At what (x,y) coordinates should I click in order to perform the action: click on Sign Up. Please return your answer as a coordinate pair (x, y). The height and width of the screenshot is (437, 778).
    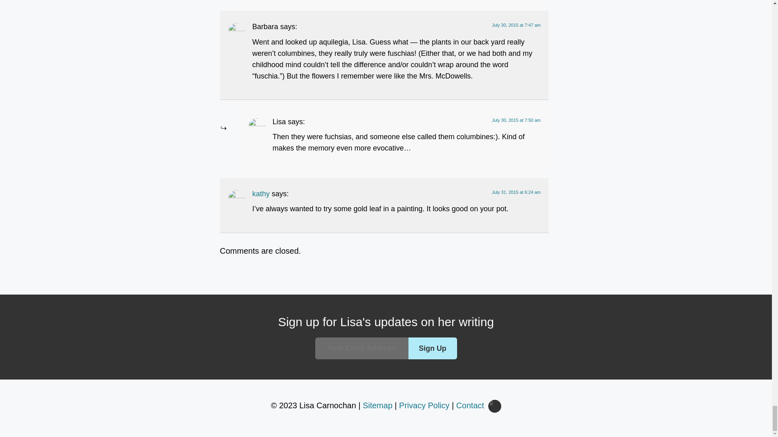
    Looking at the image, I should click on (433, 348).